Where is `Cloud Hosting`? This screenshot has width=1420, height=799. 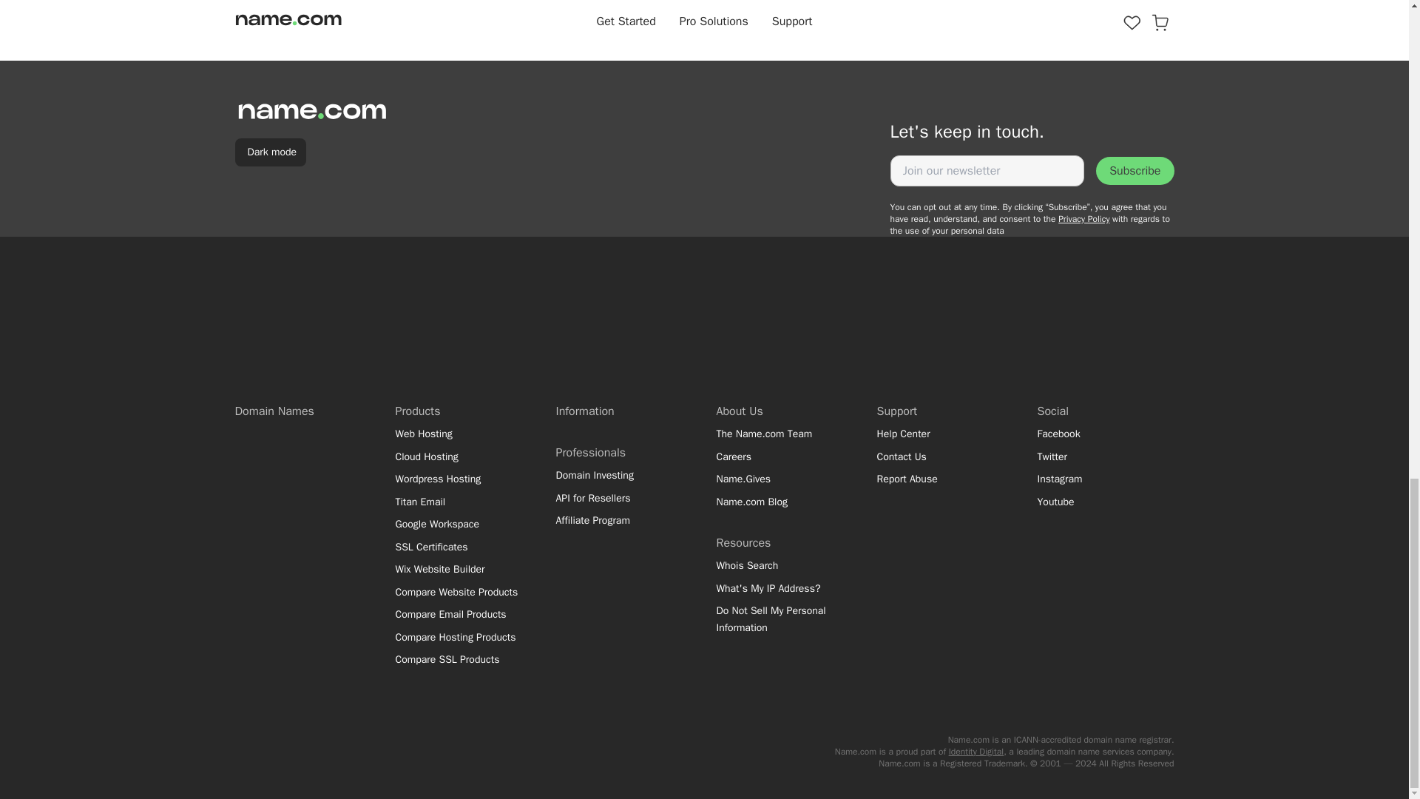 Cloud Hosting is located at coordinates (460, 456).